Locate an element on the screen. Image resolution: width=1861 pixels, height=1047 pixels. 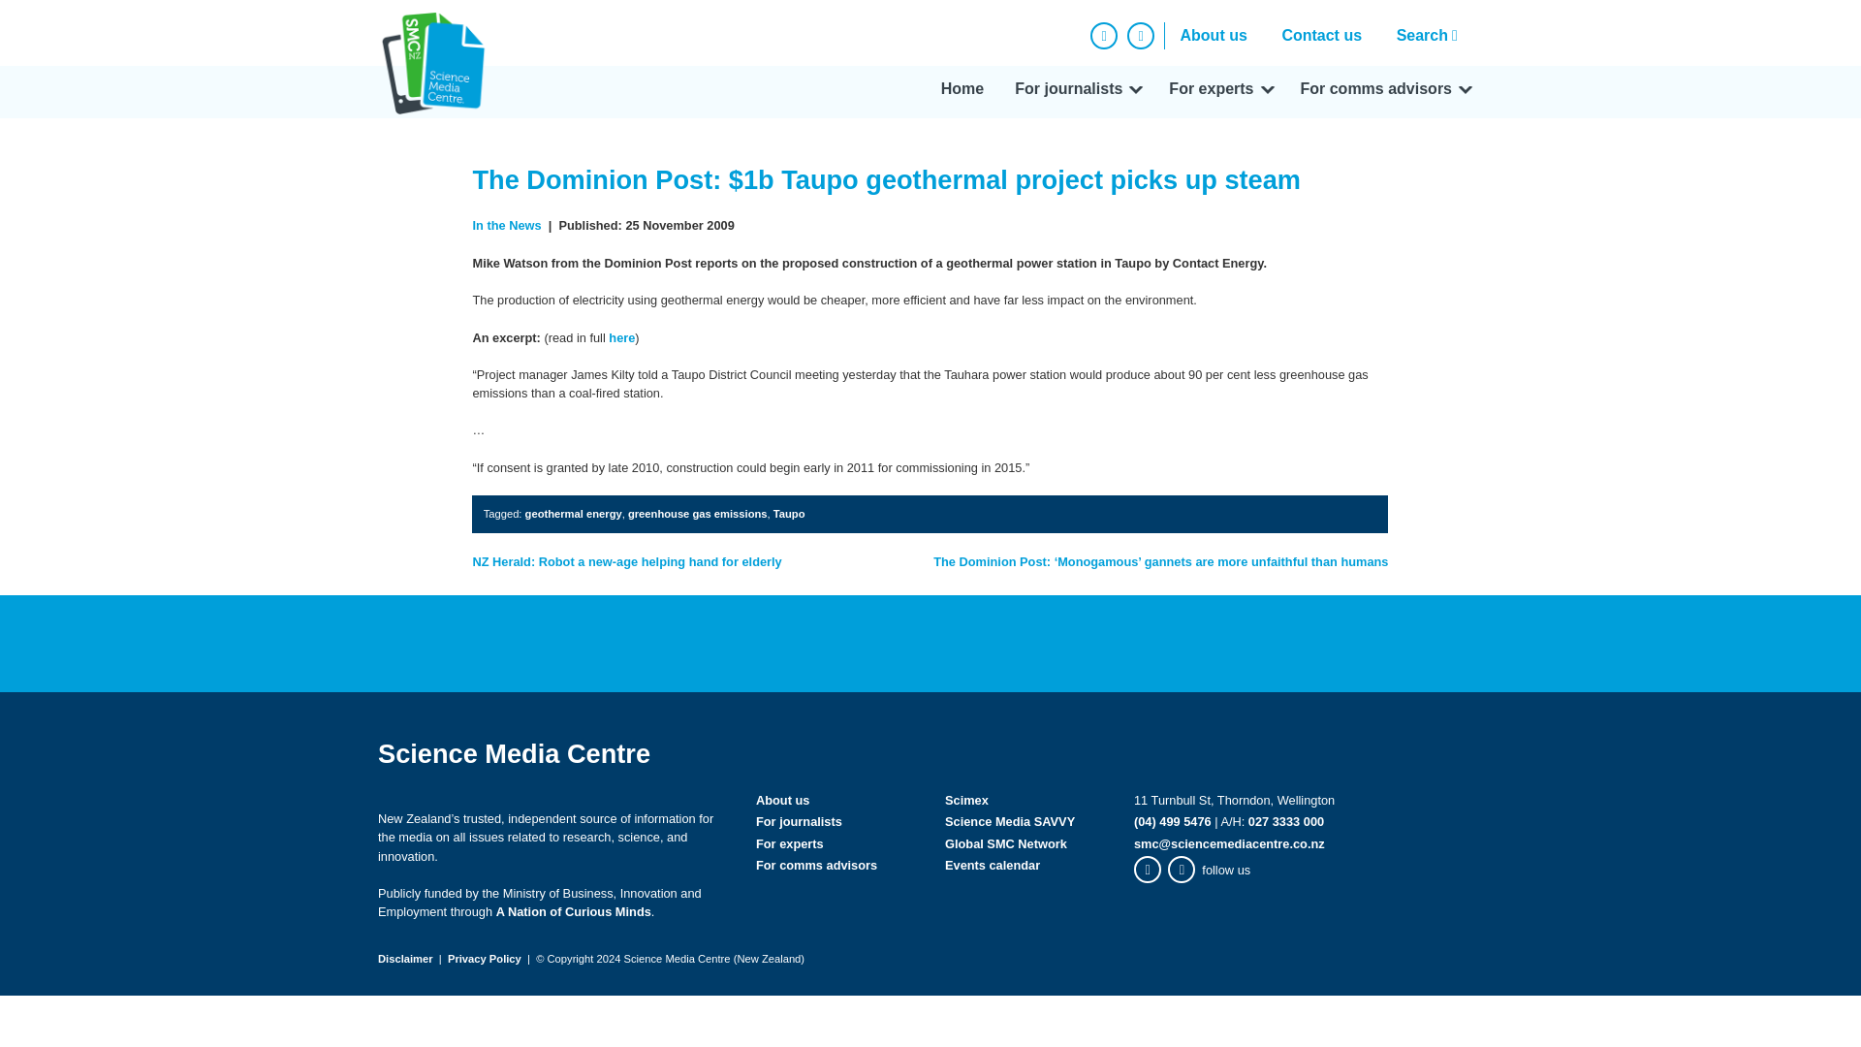
Search is located at coordinates (1432, 35).